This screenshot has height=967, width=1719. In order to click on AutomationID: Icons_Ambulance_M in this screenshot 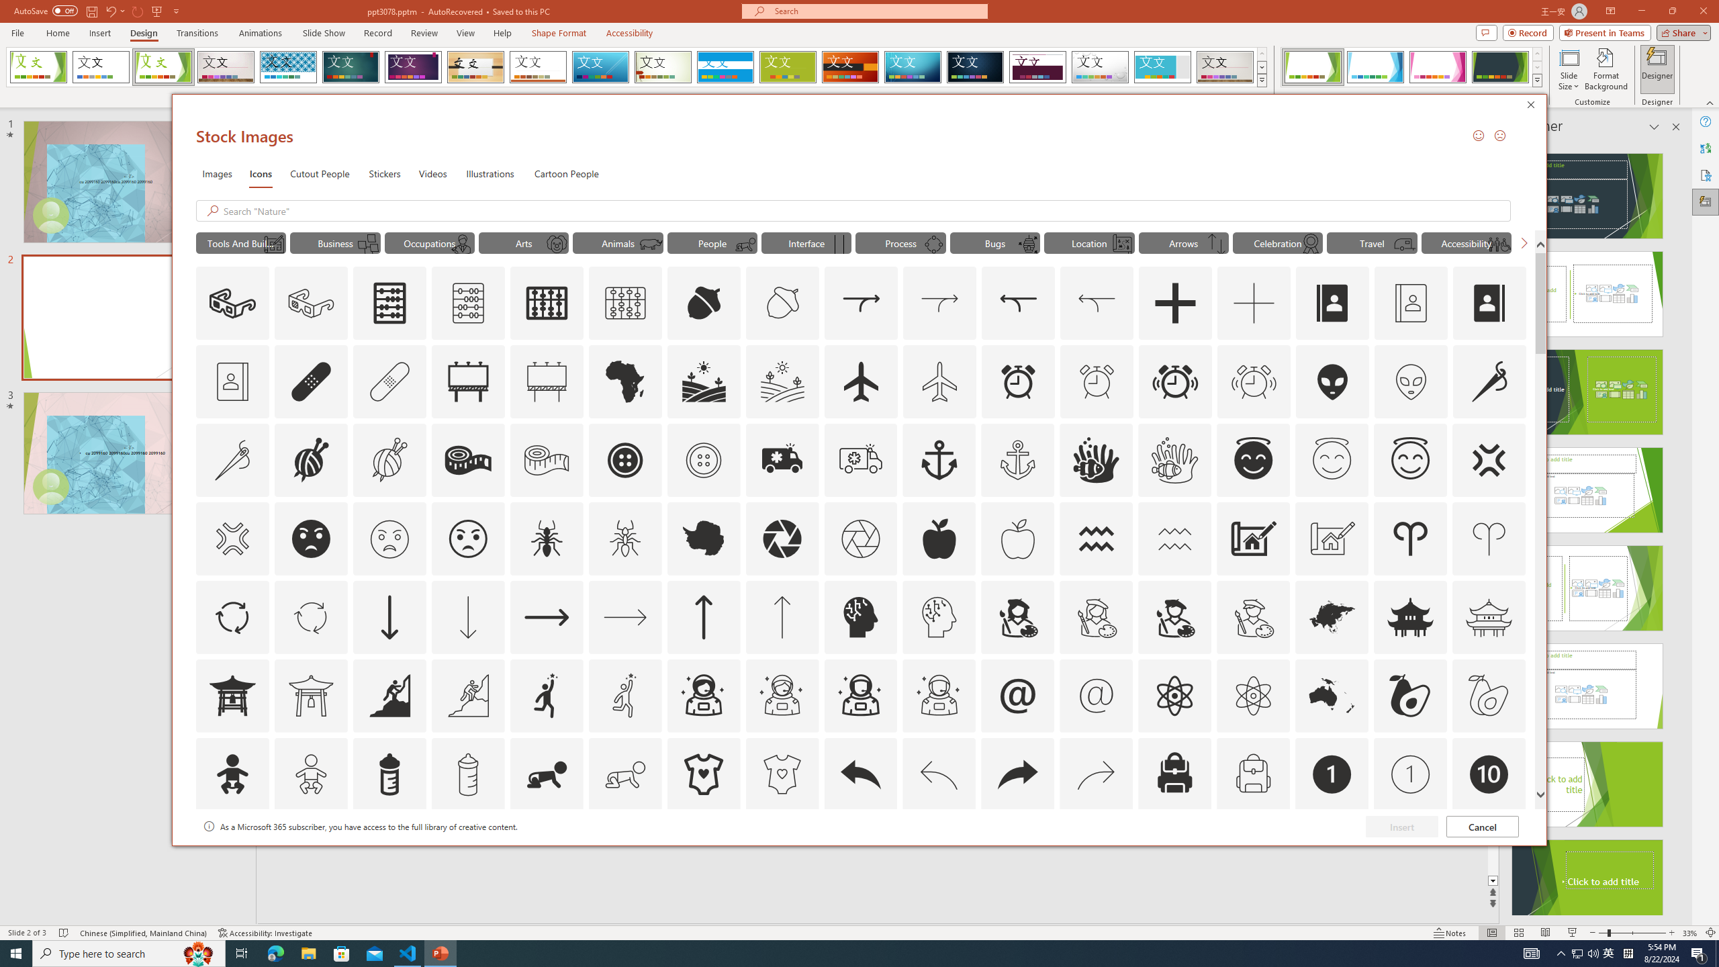, I will do `click(861, 460)`.